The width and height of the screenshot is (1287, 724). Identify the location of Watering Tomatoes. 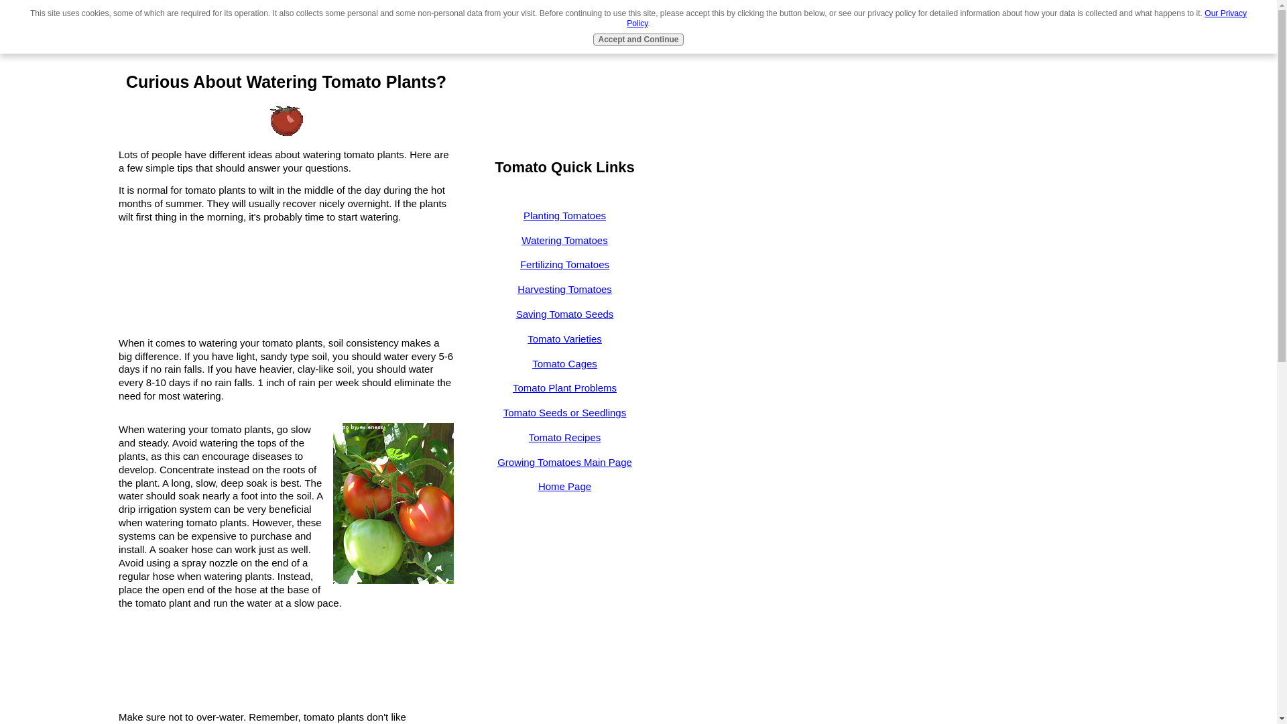
(564, 247).